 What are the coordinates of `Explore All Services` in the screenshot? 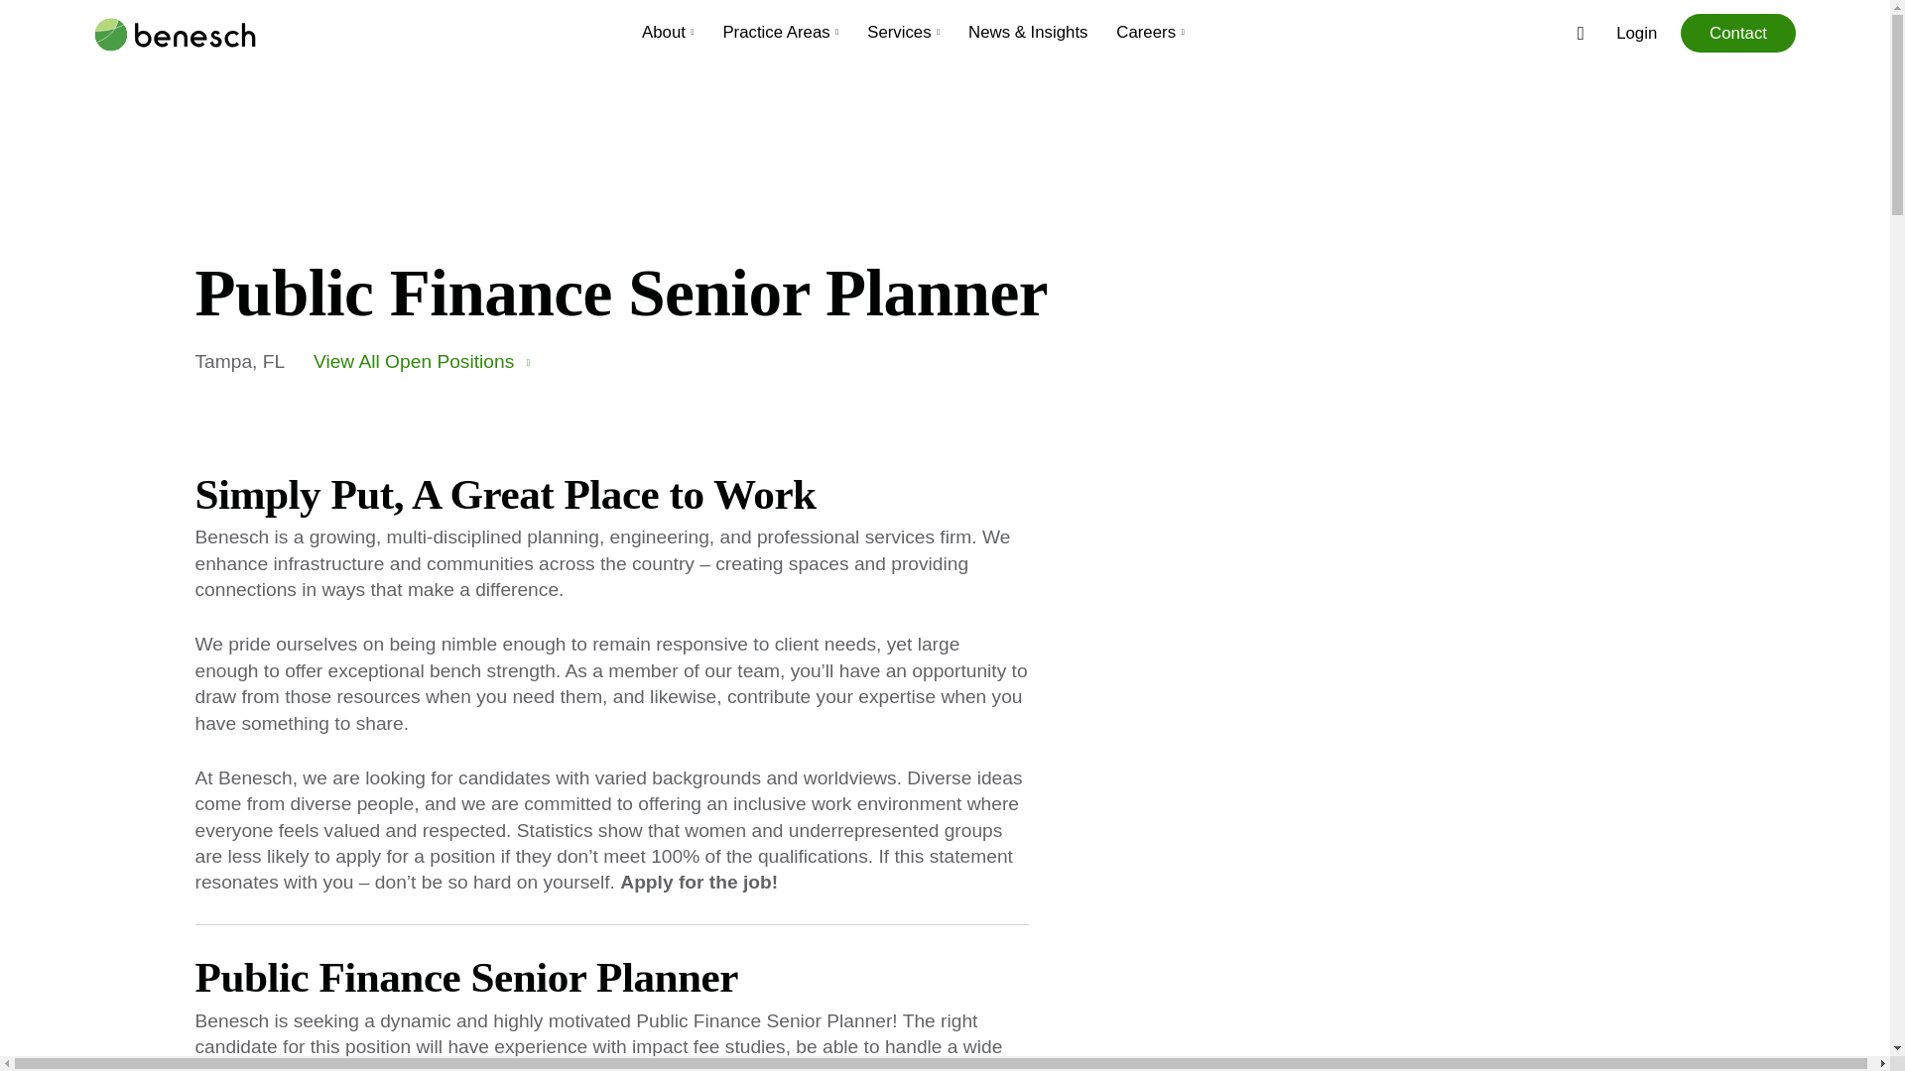 It's located at (279, 318).